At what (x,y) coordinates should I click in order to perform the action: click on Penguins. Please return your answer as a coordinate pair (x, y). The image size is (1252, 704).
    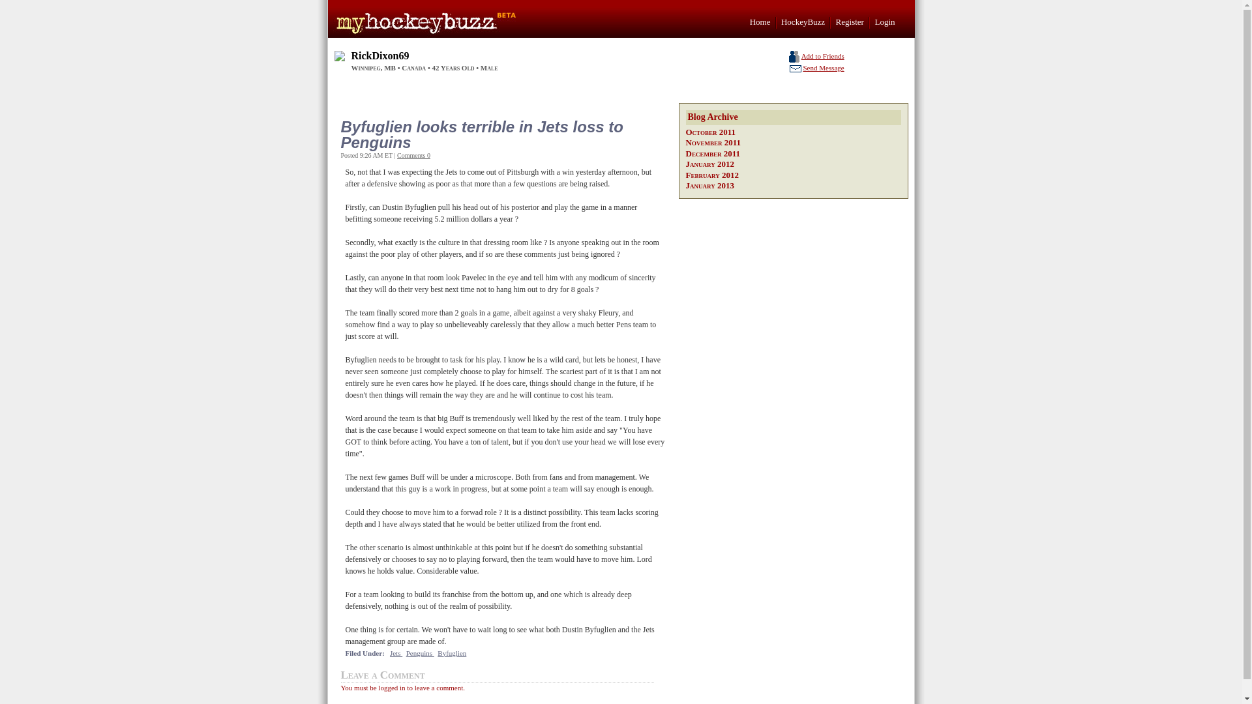
    Looking at the image, I should click on (420, 653).